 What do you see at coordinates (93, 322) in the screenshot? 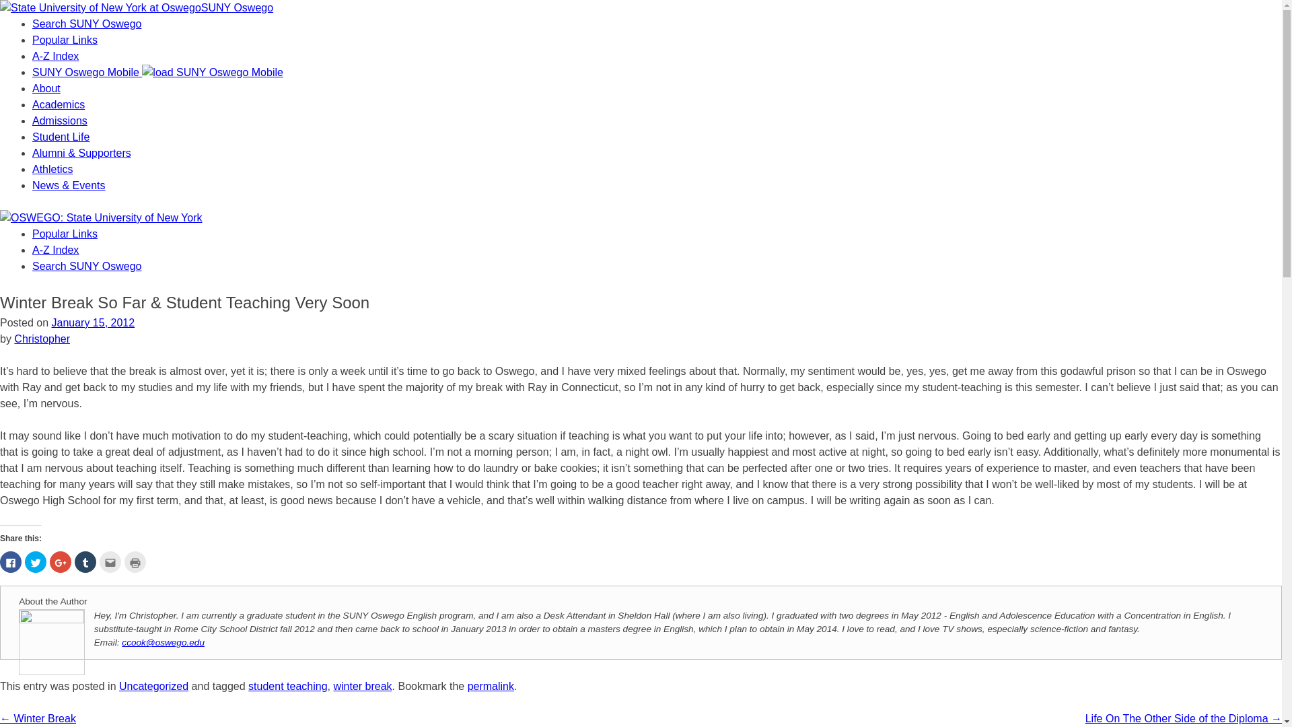
I see `January 15, 2012` at bounding box center [93, 322].